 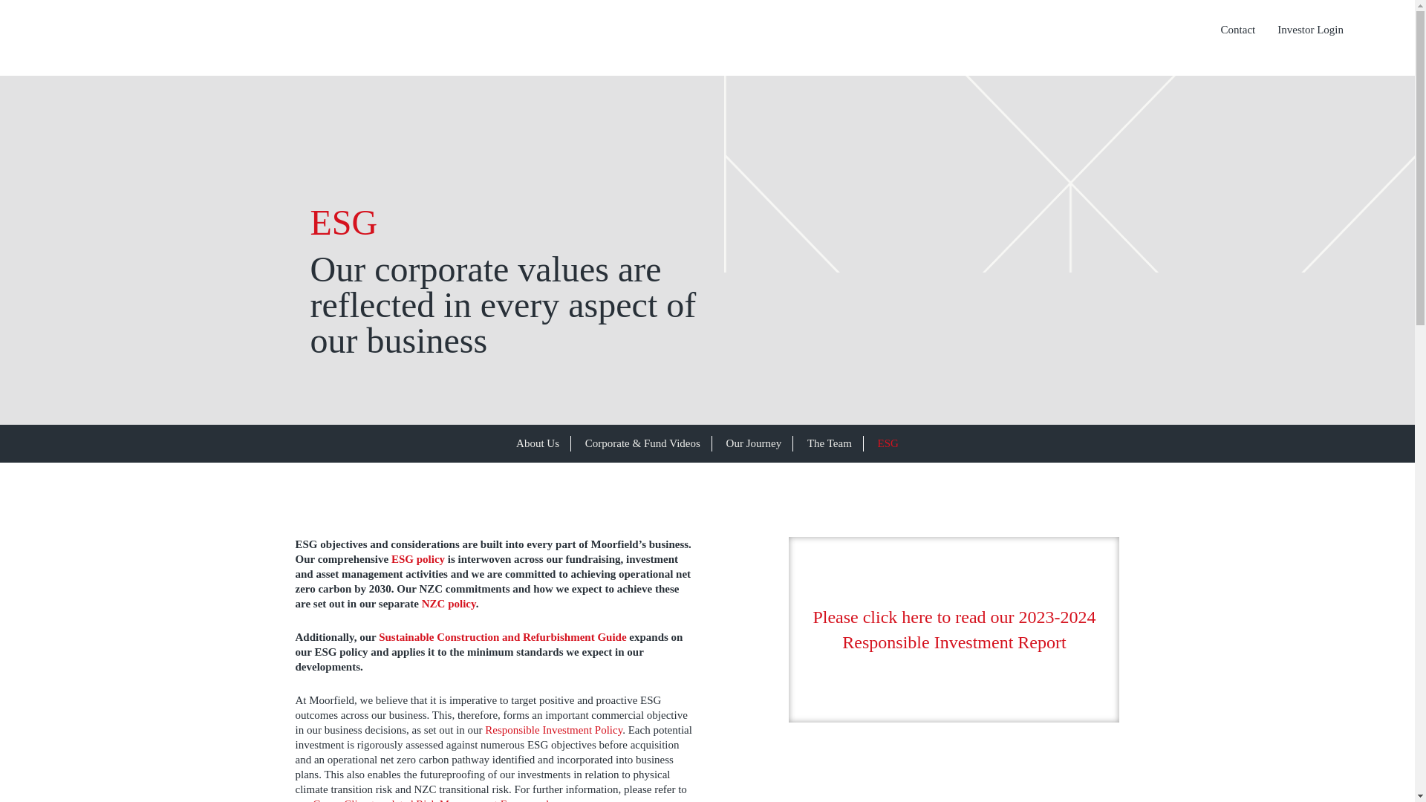 What do you see at coordinates (1238, 30) in the screenshot?
I see `Contact` at bounding box center [1238, 30].